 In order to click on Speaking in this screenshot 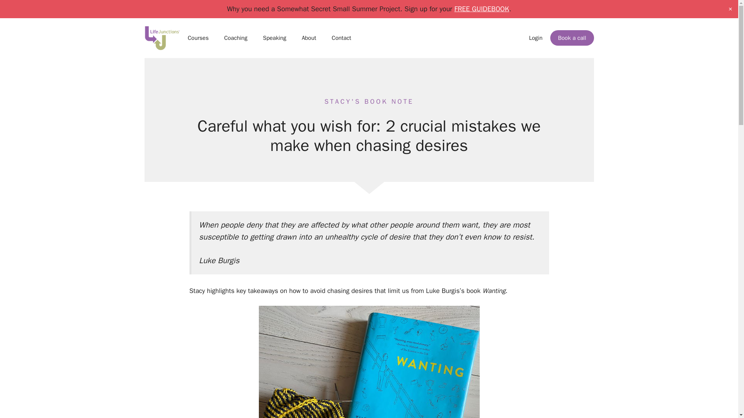, I will do `click(274, 38)`.